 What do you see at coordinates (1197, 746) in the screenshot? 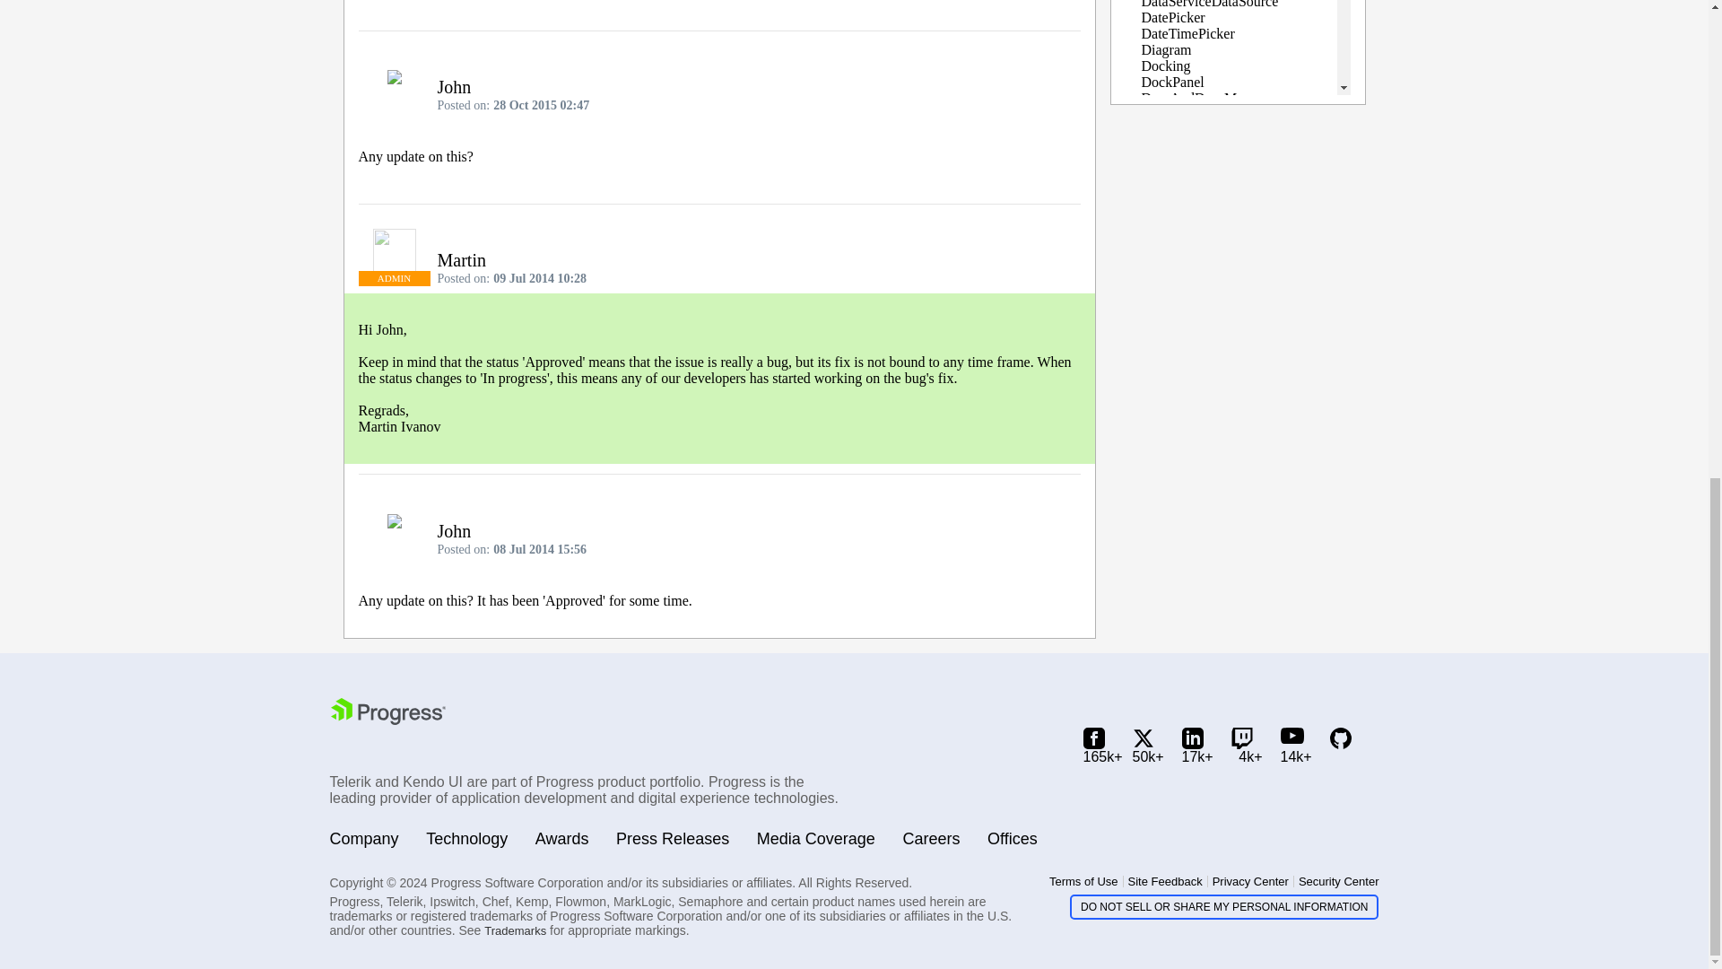
I see `LinkedIn` at bounding box center [1197, 746].